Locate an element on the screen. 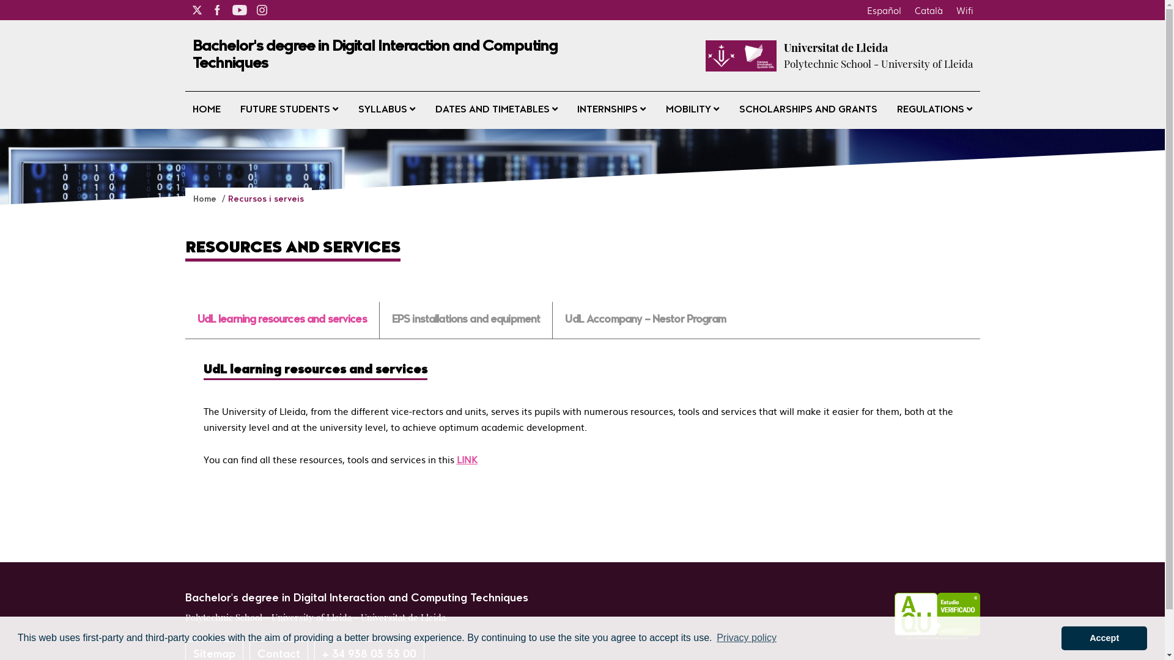 This screenshot has width=1174, height=660. Accept is located at coordinates (1104, 638).